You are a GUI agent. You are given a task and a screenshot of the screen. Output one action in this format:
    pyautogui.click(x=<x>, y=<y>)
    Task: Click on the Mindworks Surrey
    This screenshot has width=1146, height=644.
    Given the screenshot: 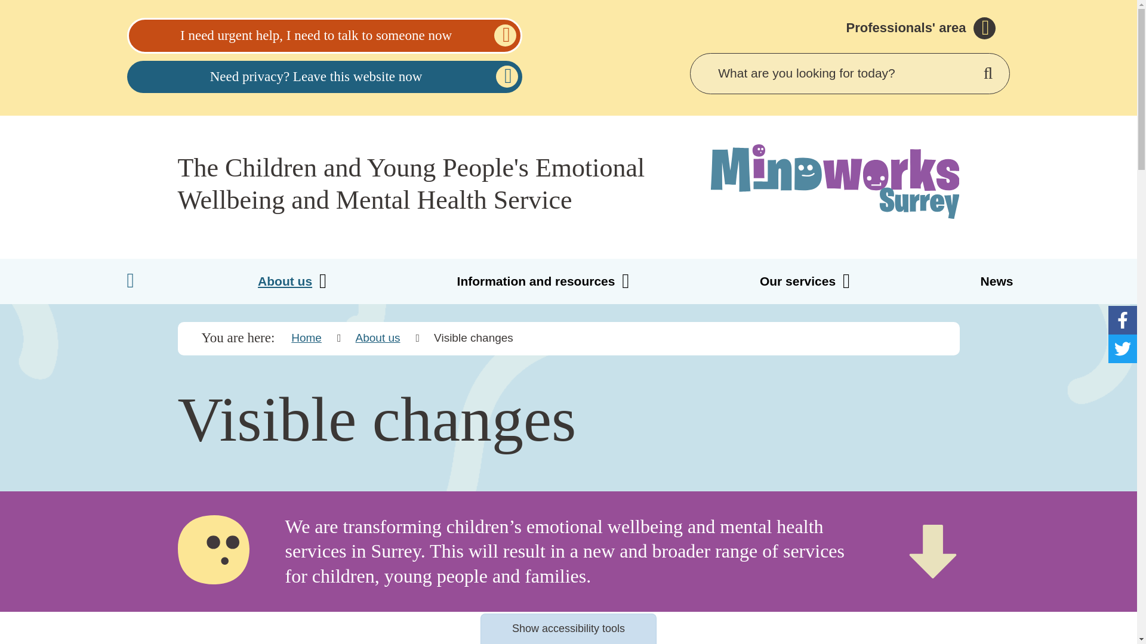 What is the action you would take?
    pyautogui.click(x=835, y=182)
    